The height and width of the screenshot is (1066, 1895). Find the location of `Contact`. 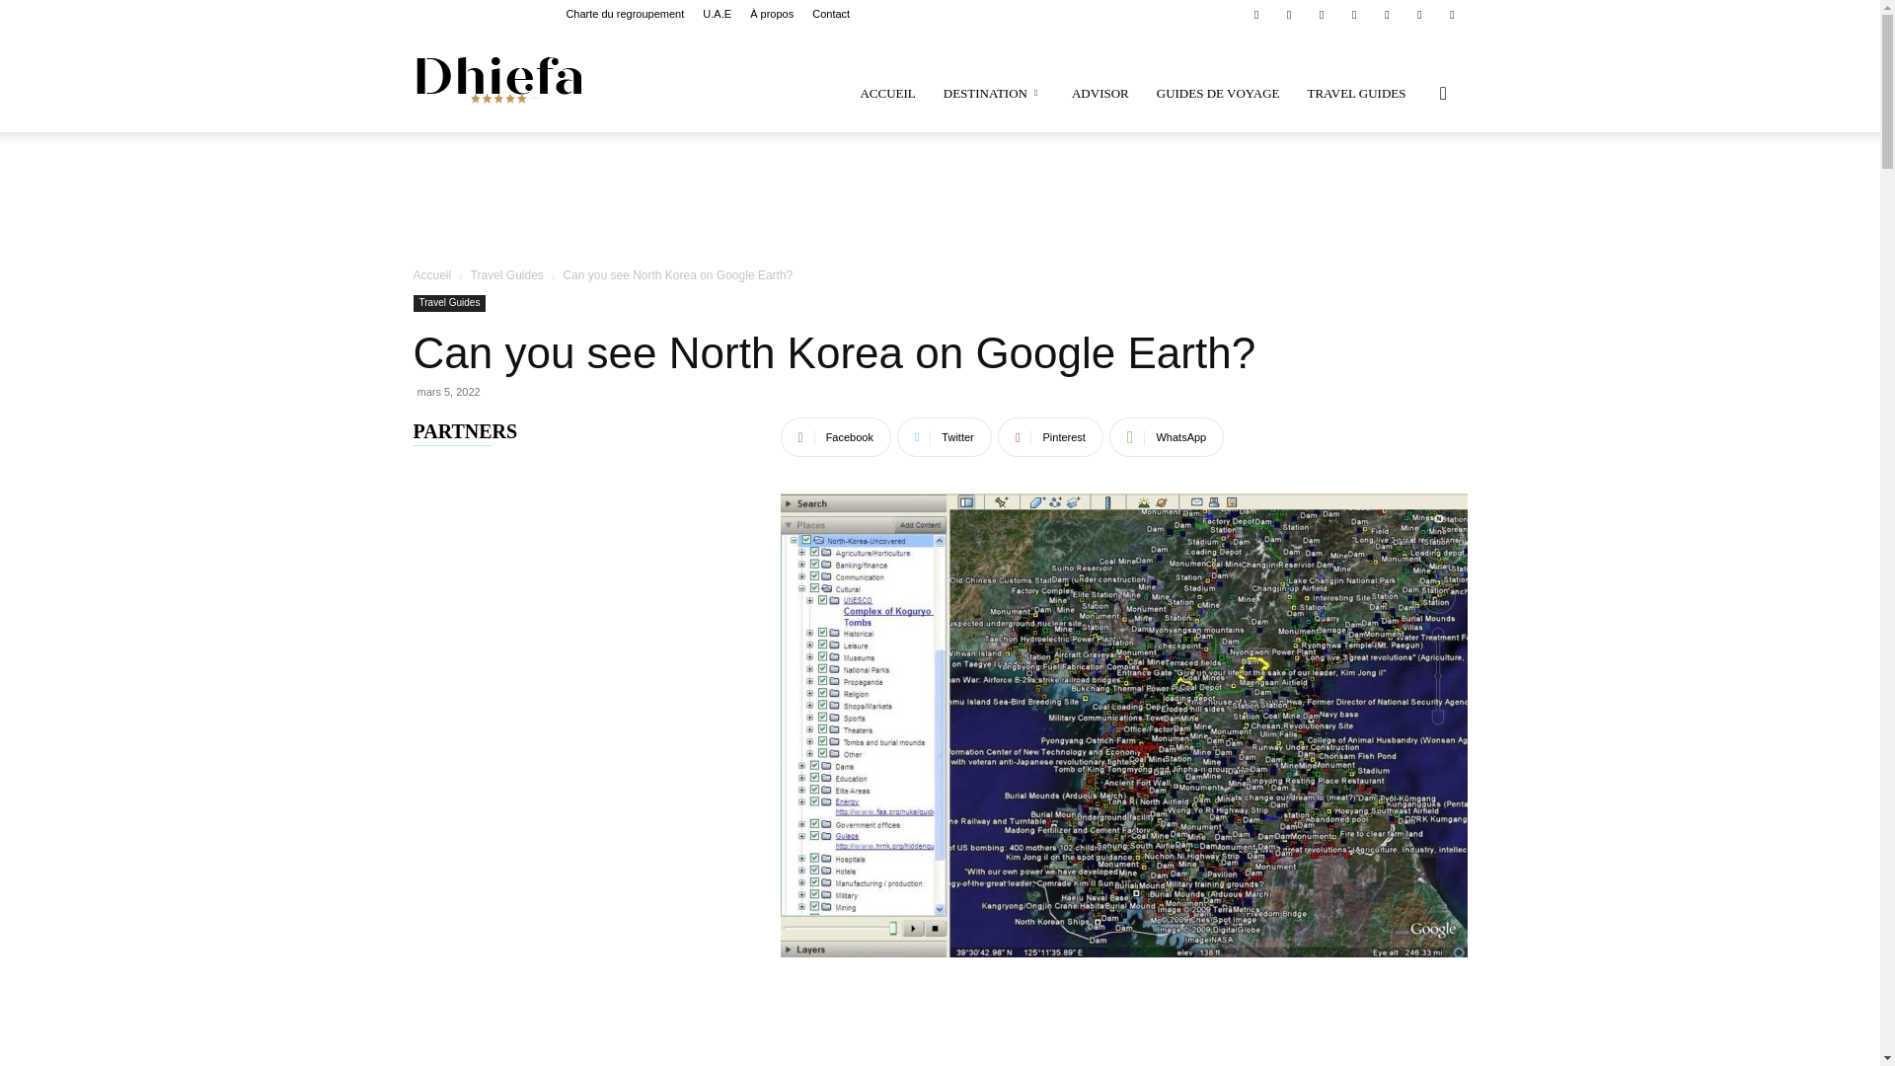

Contact is located at coordinates (831, 14).